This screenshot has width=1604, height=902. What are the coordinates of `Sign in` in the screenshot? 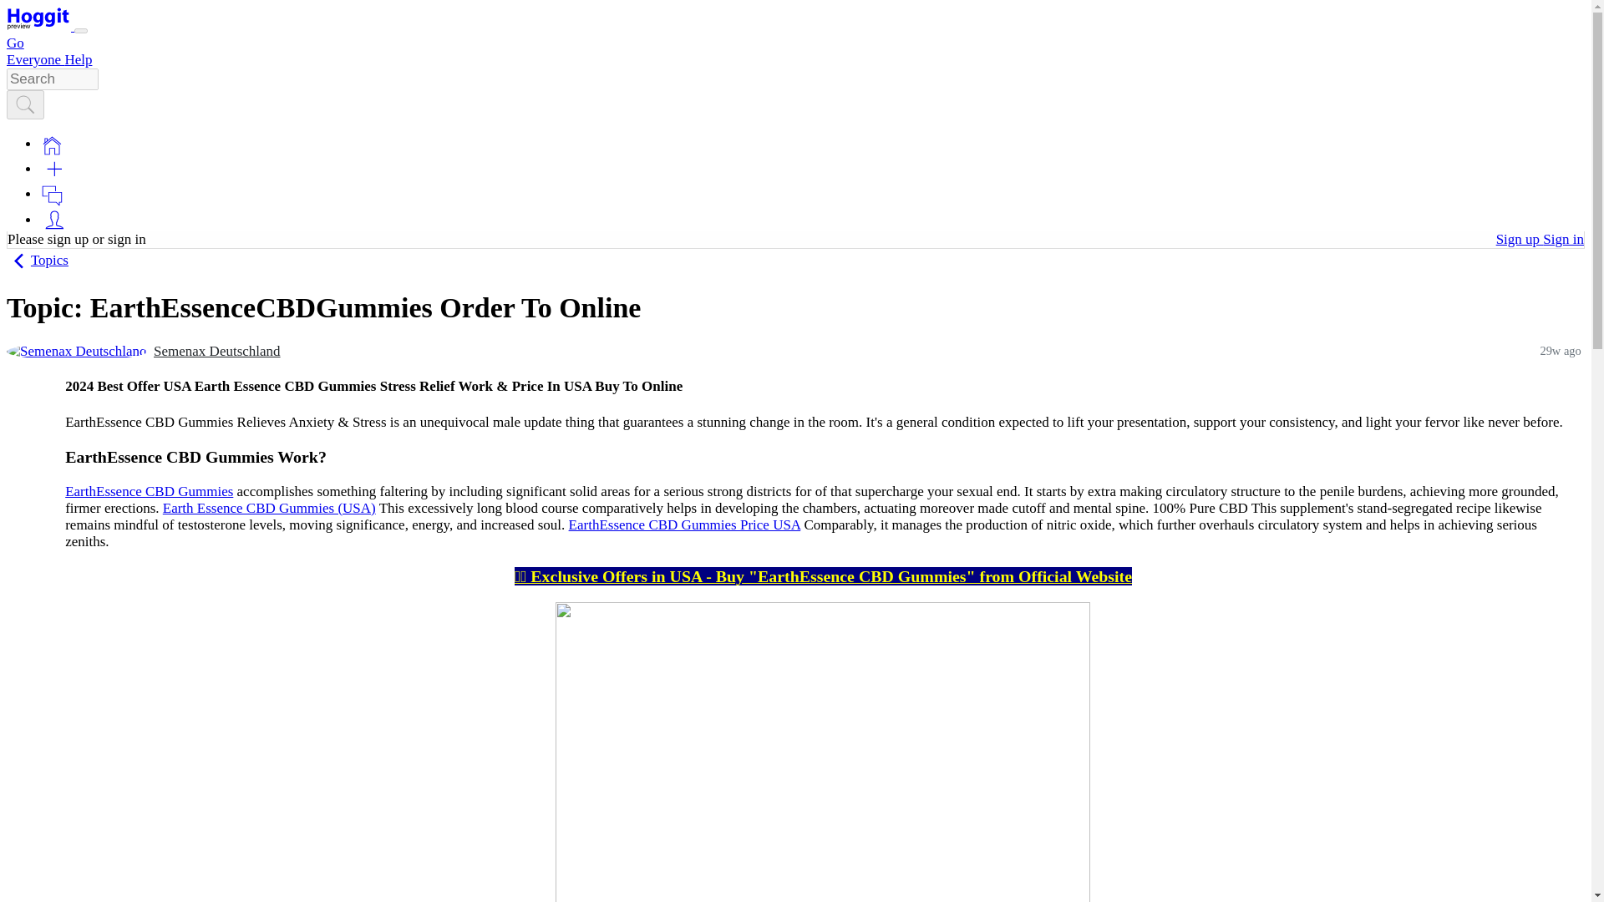 It's located at (1564, 239).